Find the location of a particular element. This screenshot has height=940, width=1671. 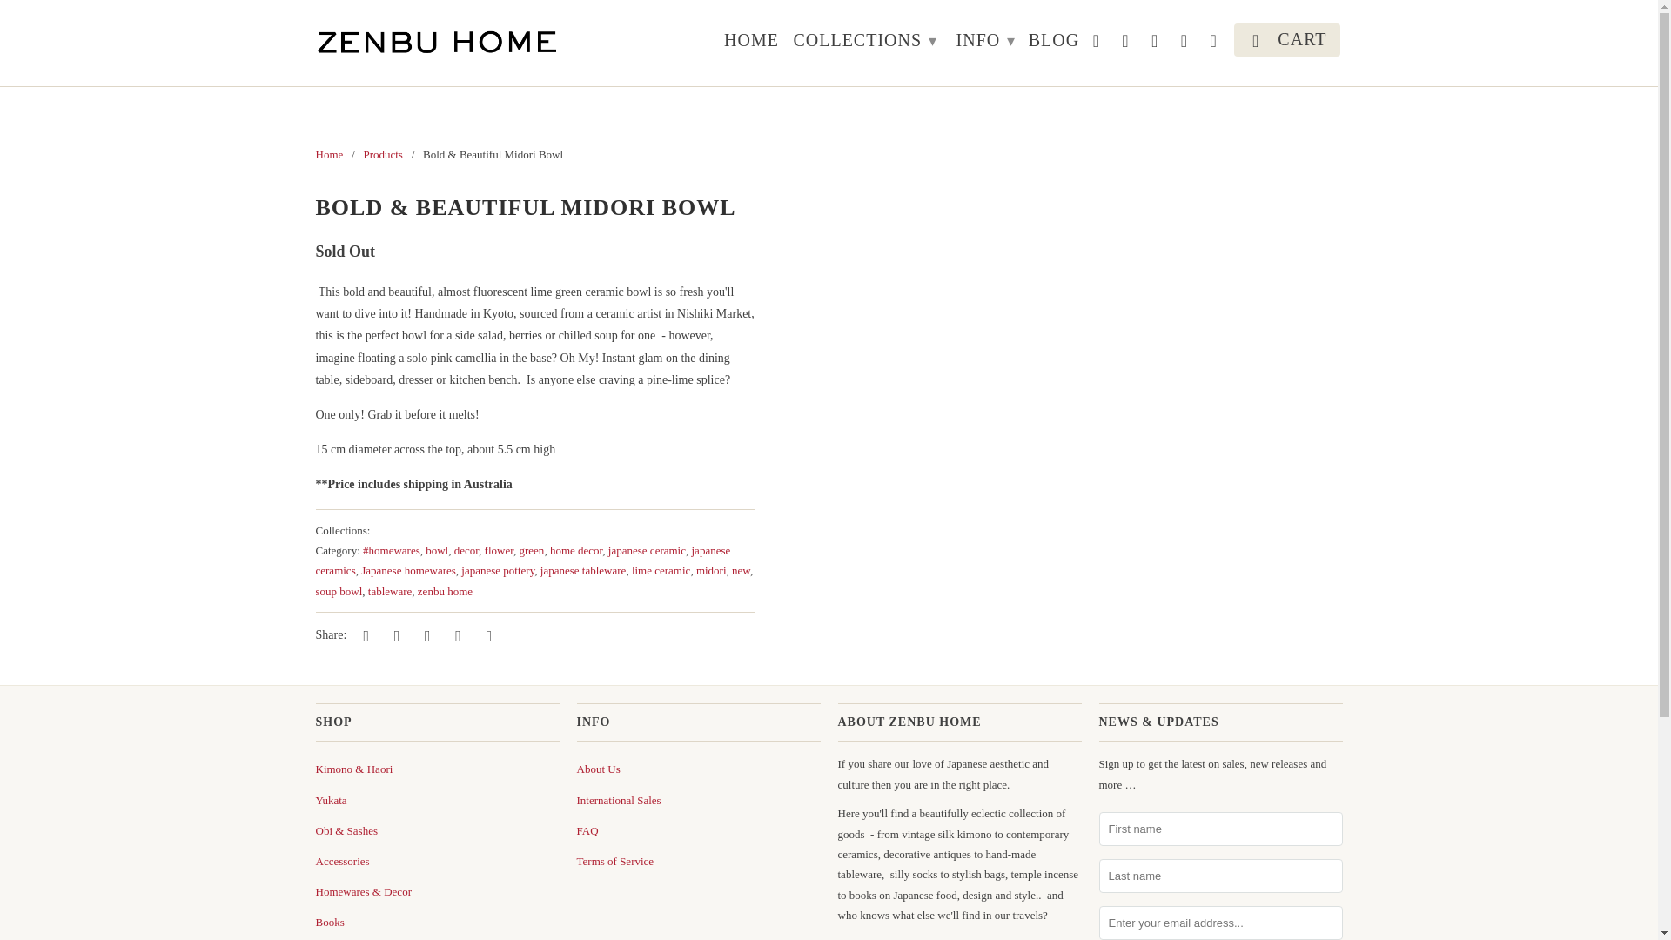

Products tagged japanese ceramics is located at coordinates (522, 561).